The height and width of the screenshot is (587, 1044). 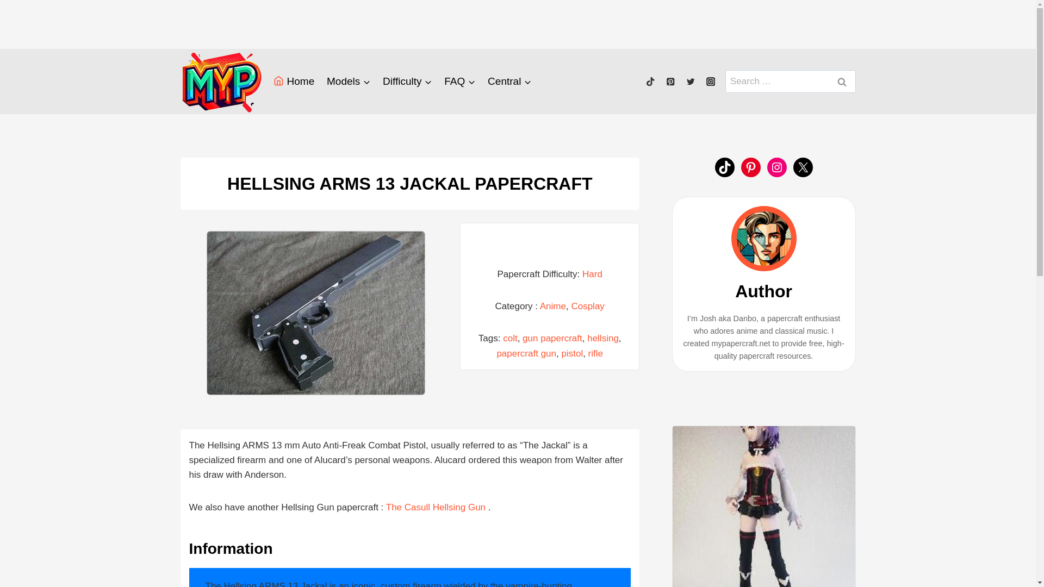 I want to click on Search, so click(x=842, y=82).